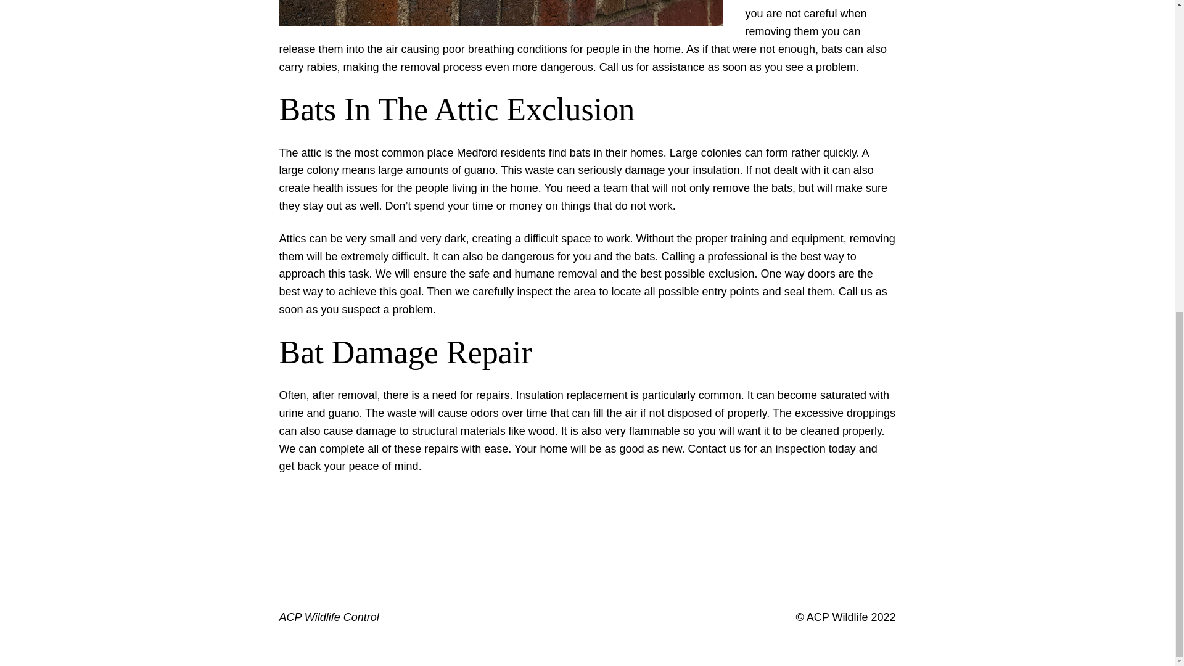 The height and width of the screenshot is (666, 1184). What do you see at coordinates (328, 617) in the screenshot?
I see `ACP Wildlife Control` at bounding box center [328, 617].